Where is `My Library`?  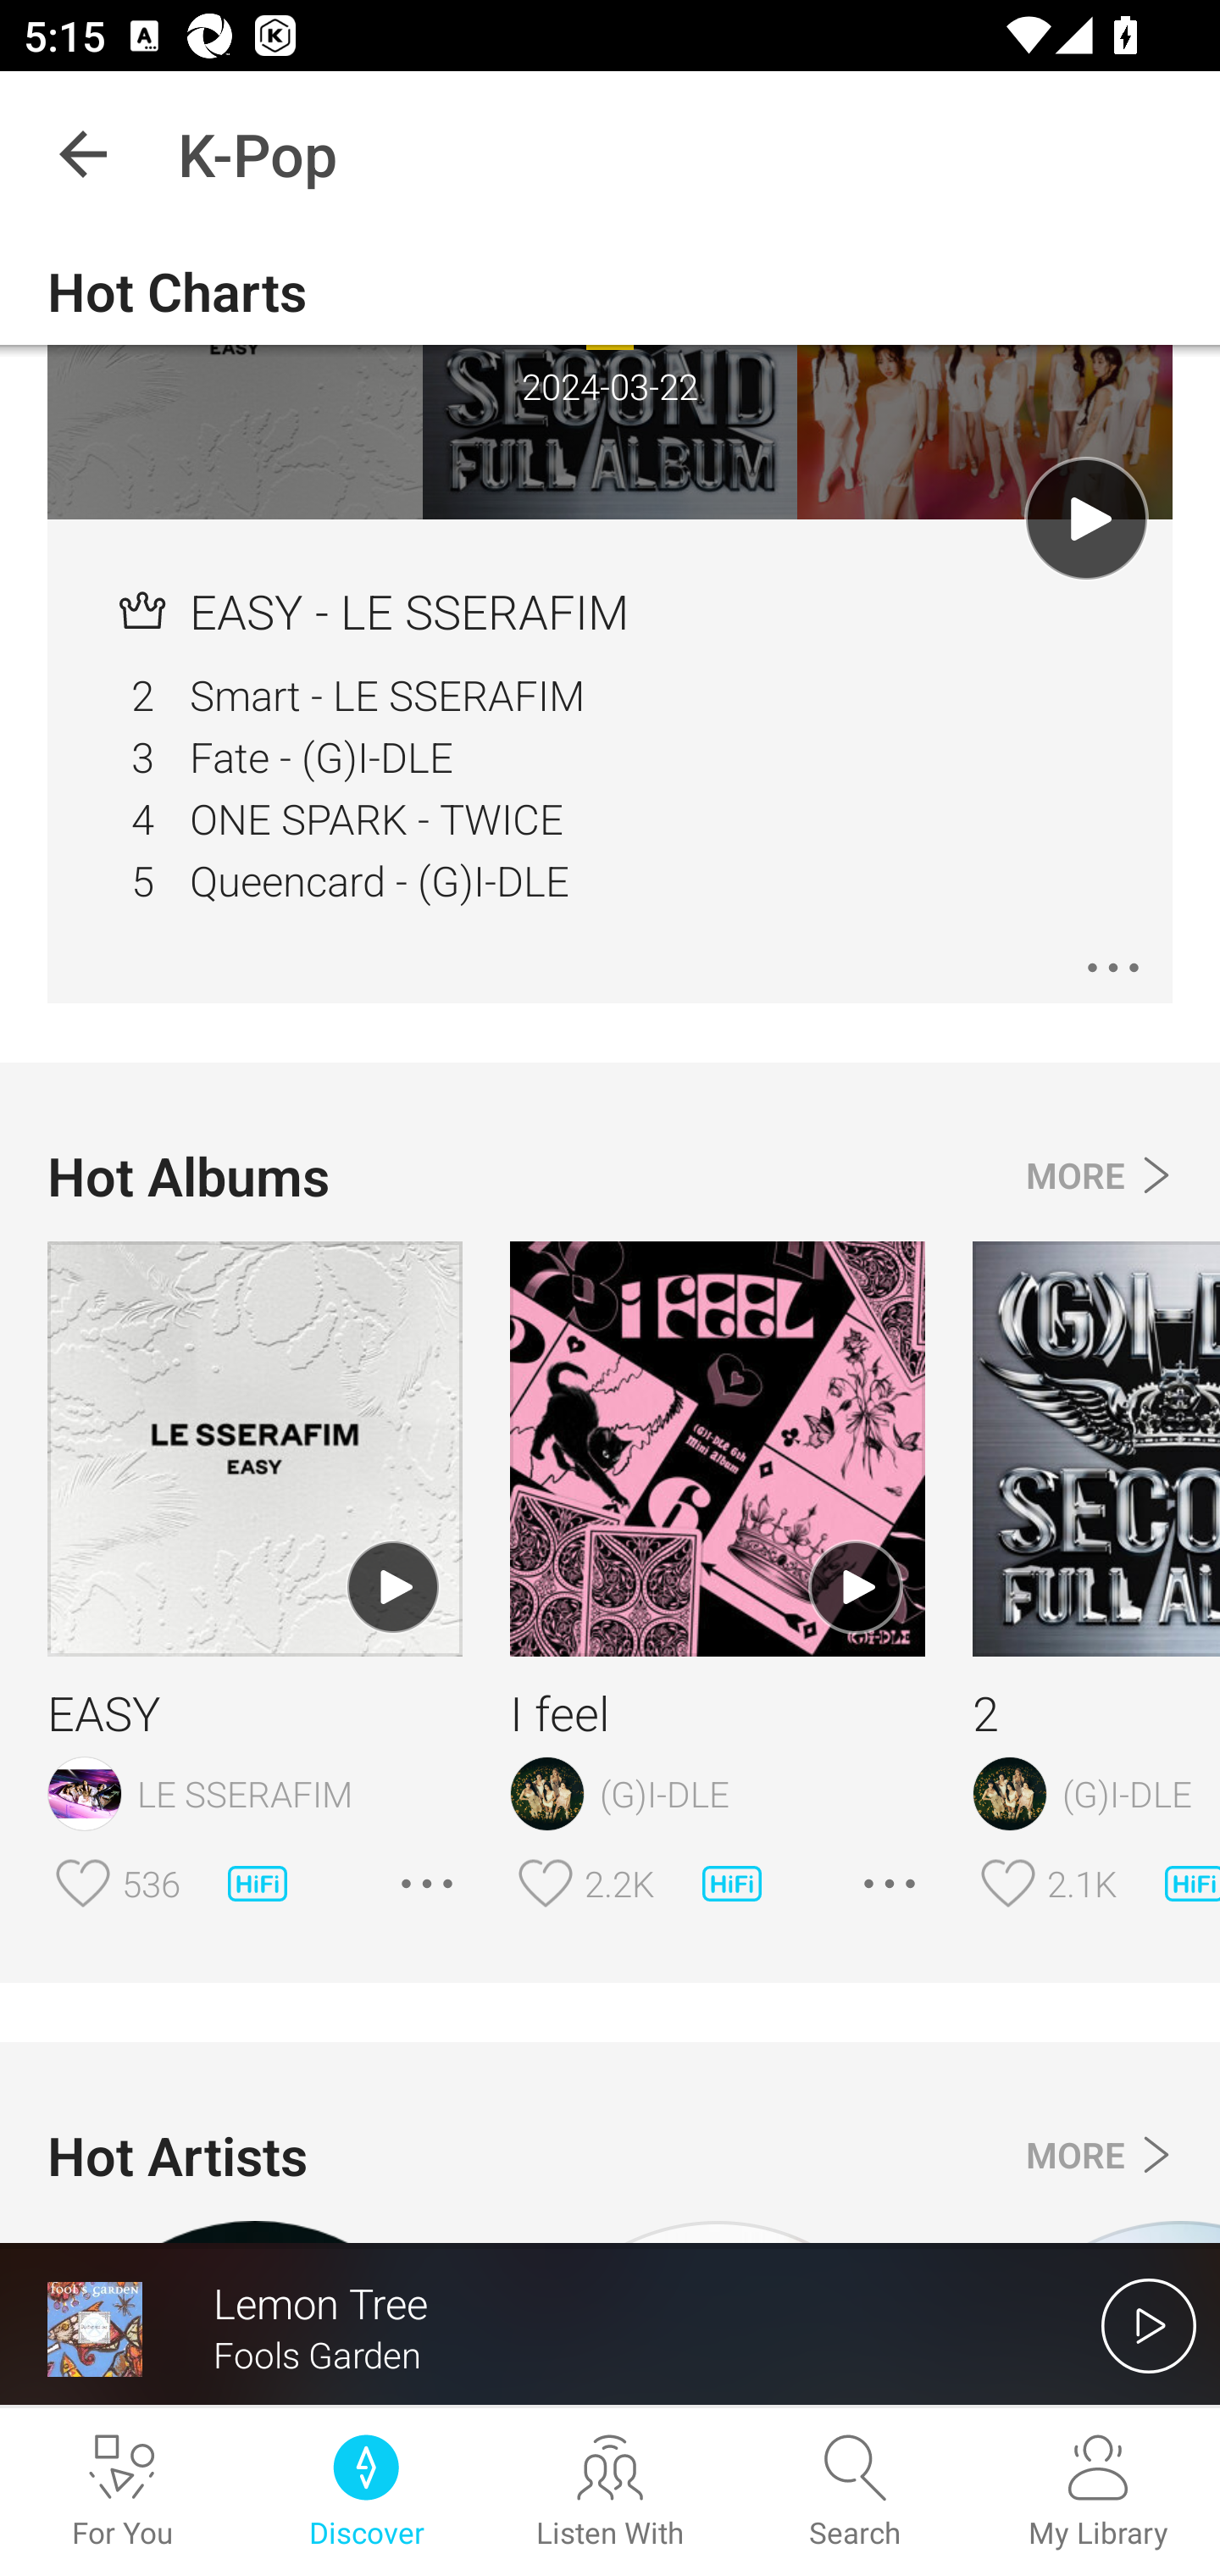 My Library is located at coordinates (1098, 2492).